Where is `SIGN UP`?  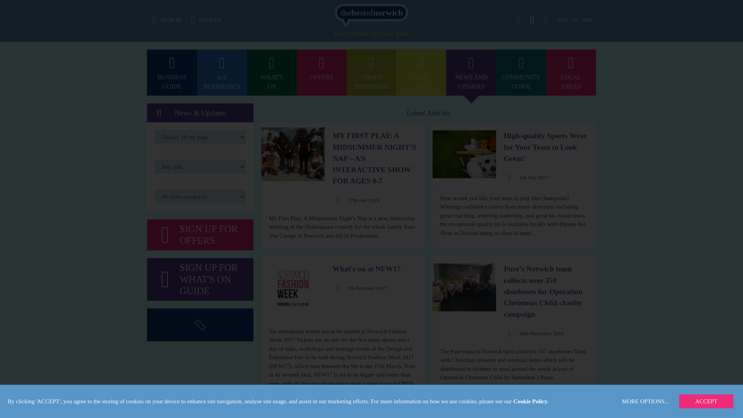
SIGN UP is located at coordinates (421, 73).